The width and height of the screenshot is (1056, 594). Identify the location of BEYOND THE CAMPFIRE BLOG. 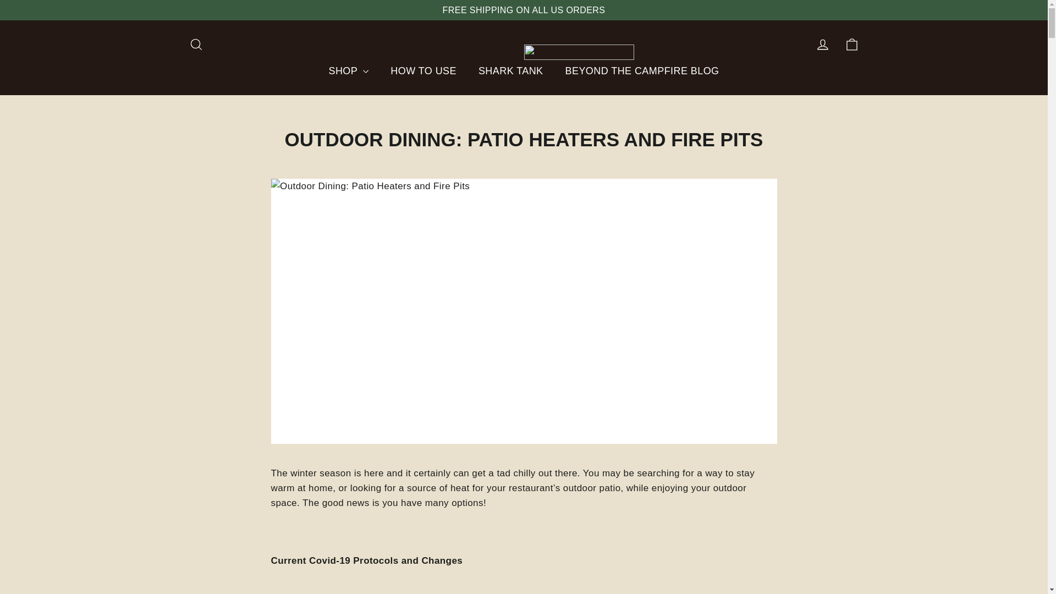
(511, 71).